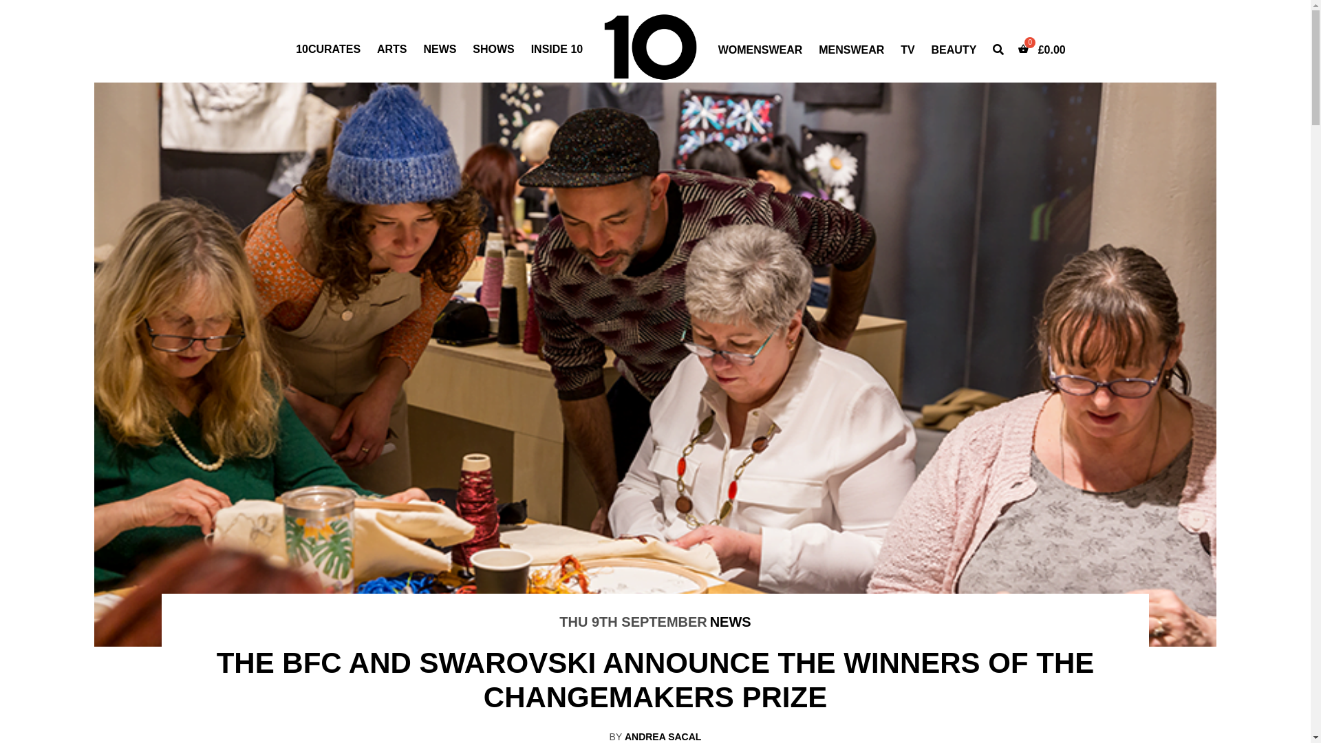 The height and width of the screenshot is (743, 1321). I want to click on SHOWS, so click(493, 50).